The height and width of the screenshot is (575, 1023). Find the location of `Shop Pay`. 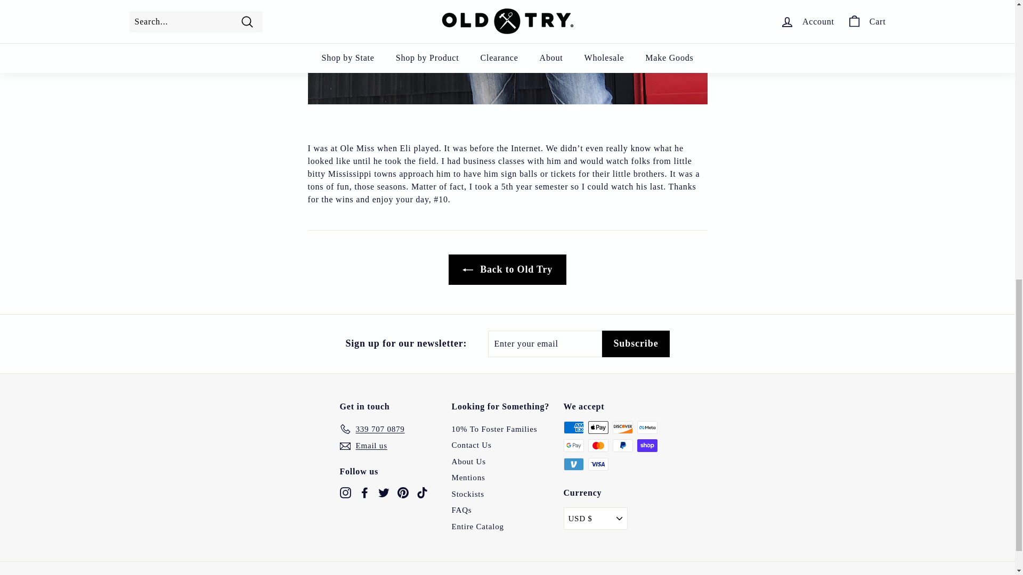

Shop Pay is located at coordinates (647, 445).